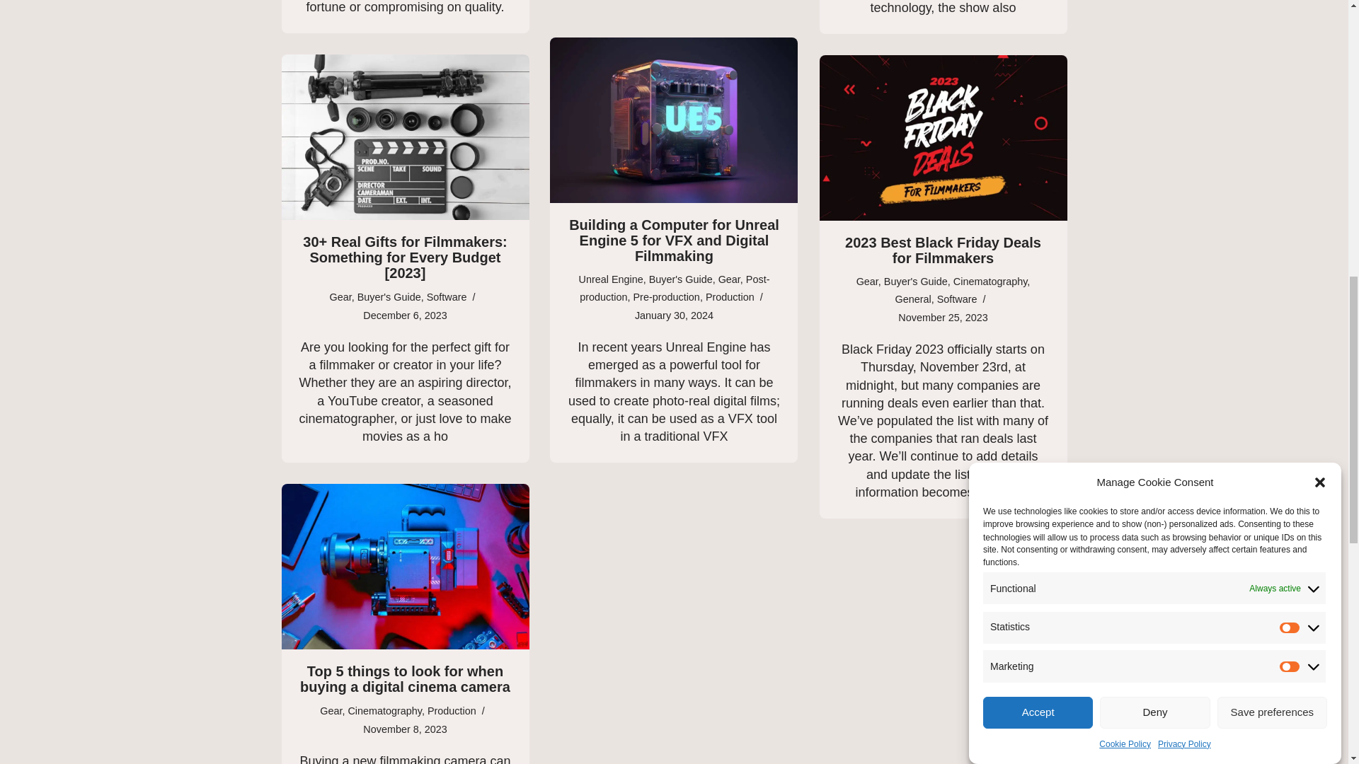  What do you see at coordinates (1183, 120) in the screenshot?
I see `Privacy Policy` at bounding box center [1183, 120].